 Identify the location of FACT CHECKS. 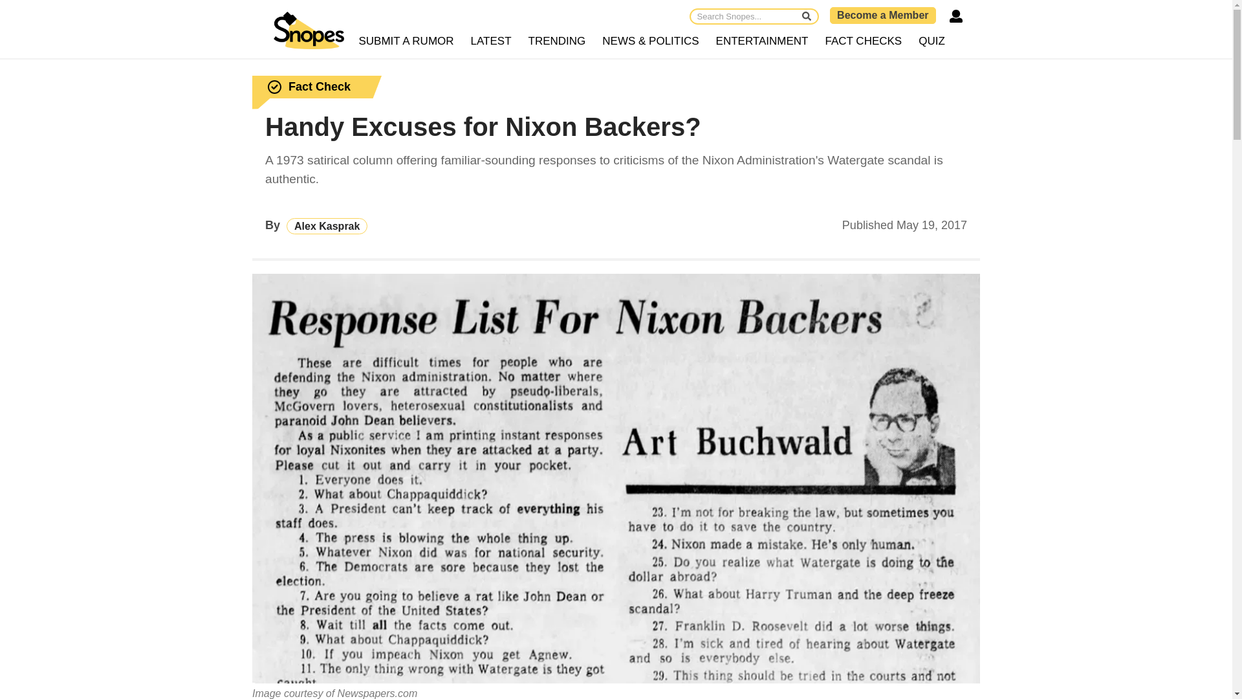
(863, 41).